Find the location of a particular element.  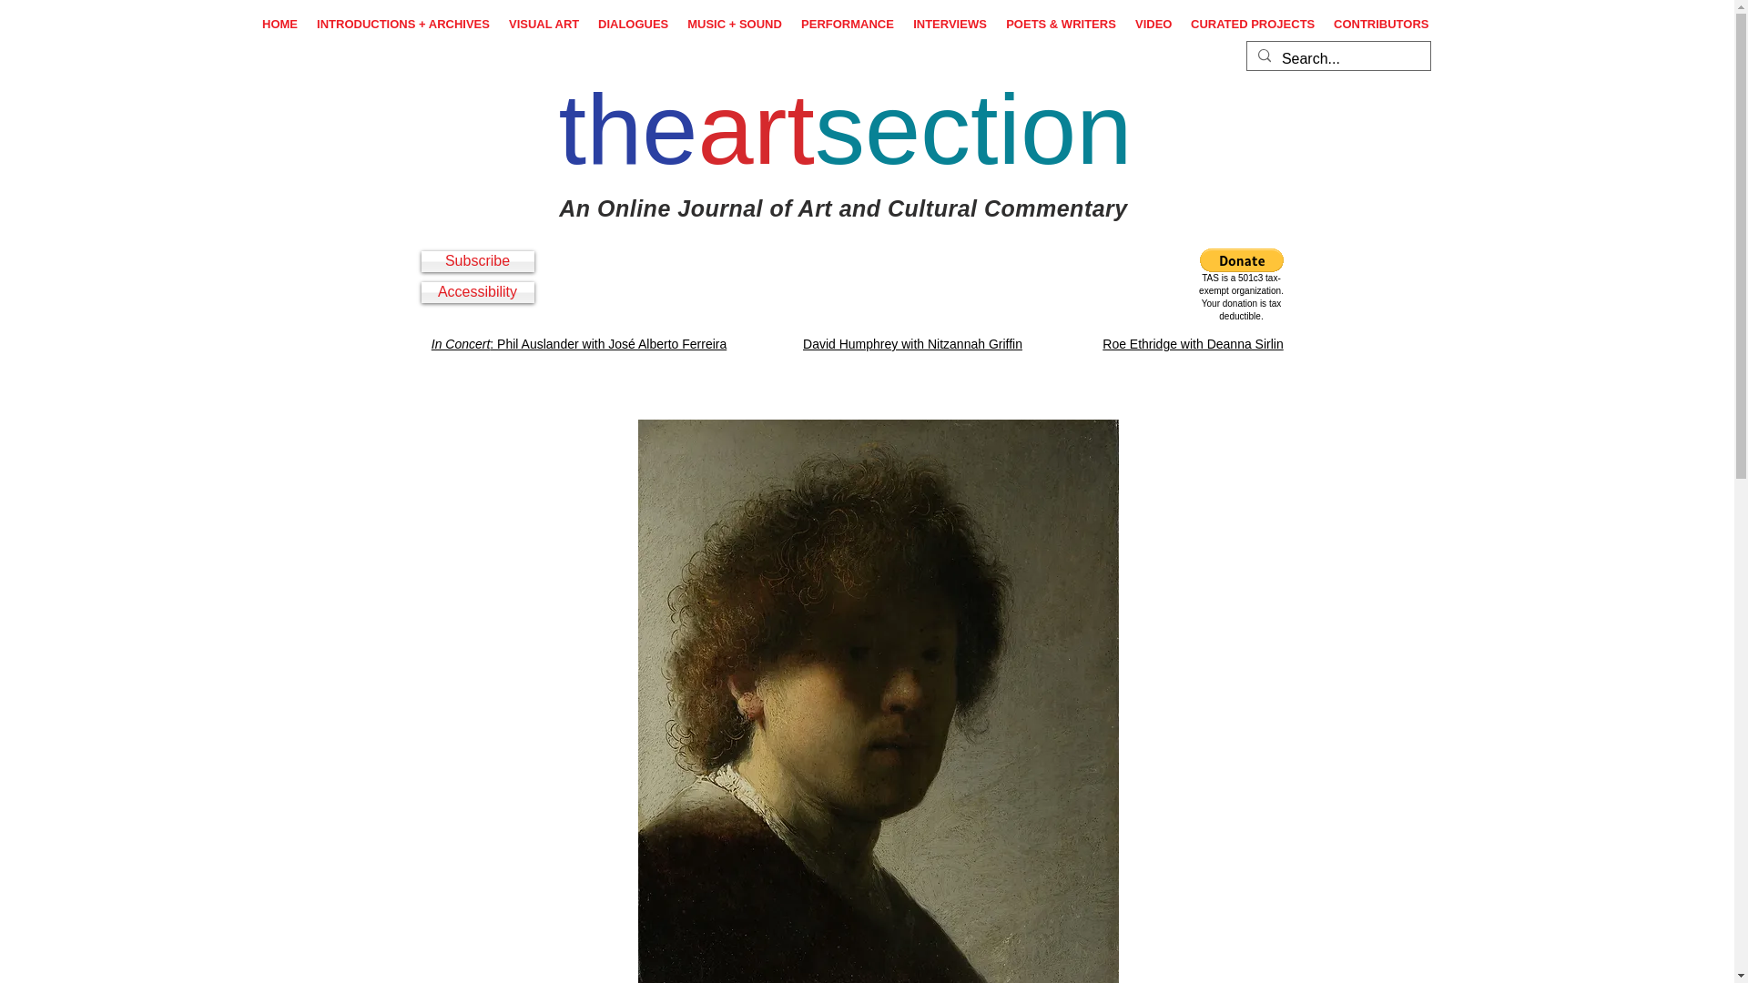

DIALOGUES is located at coordinates (634, 24).